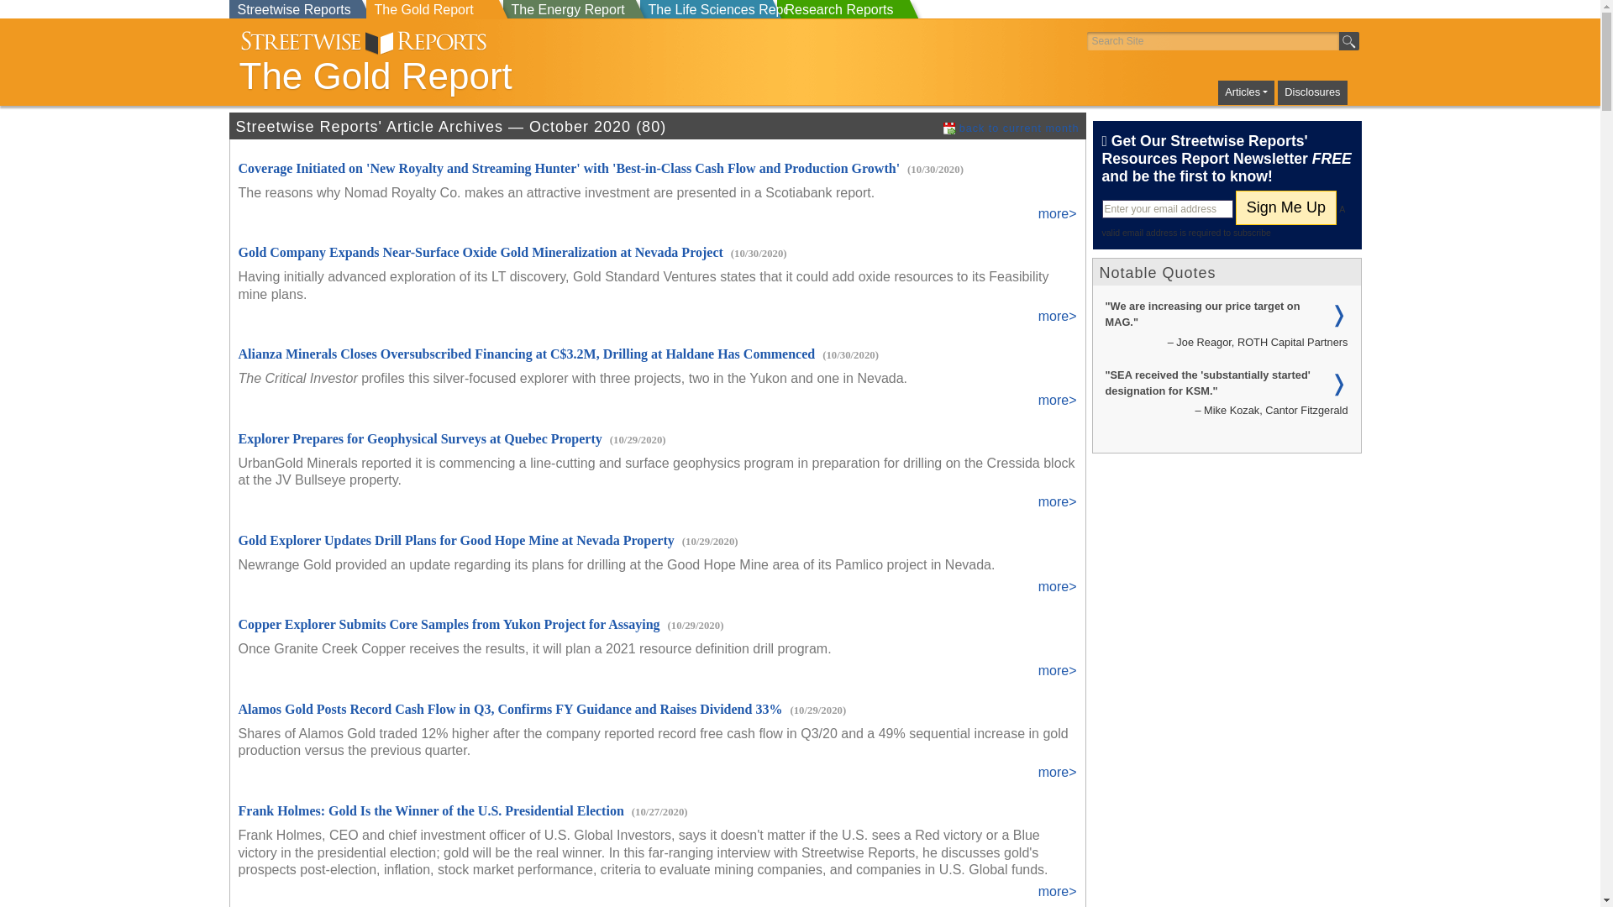 This screenshot has height=907, width=1613. I want to click on Disclosures, so click(1312, 92).